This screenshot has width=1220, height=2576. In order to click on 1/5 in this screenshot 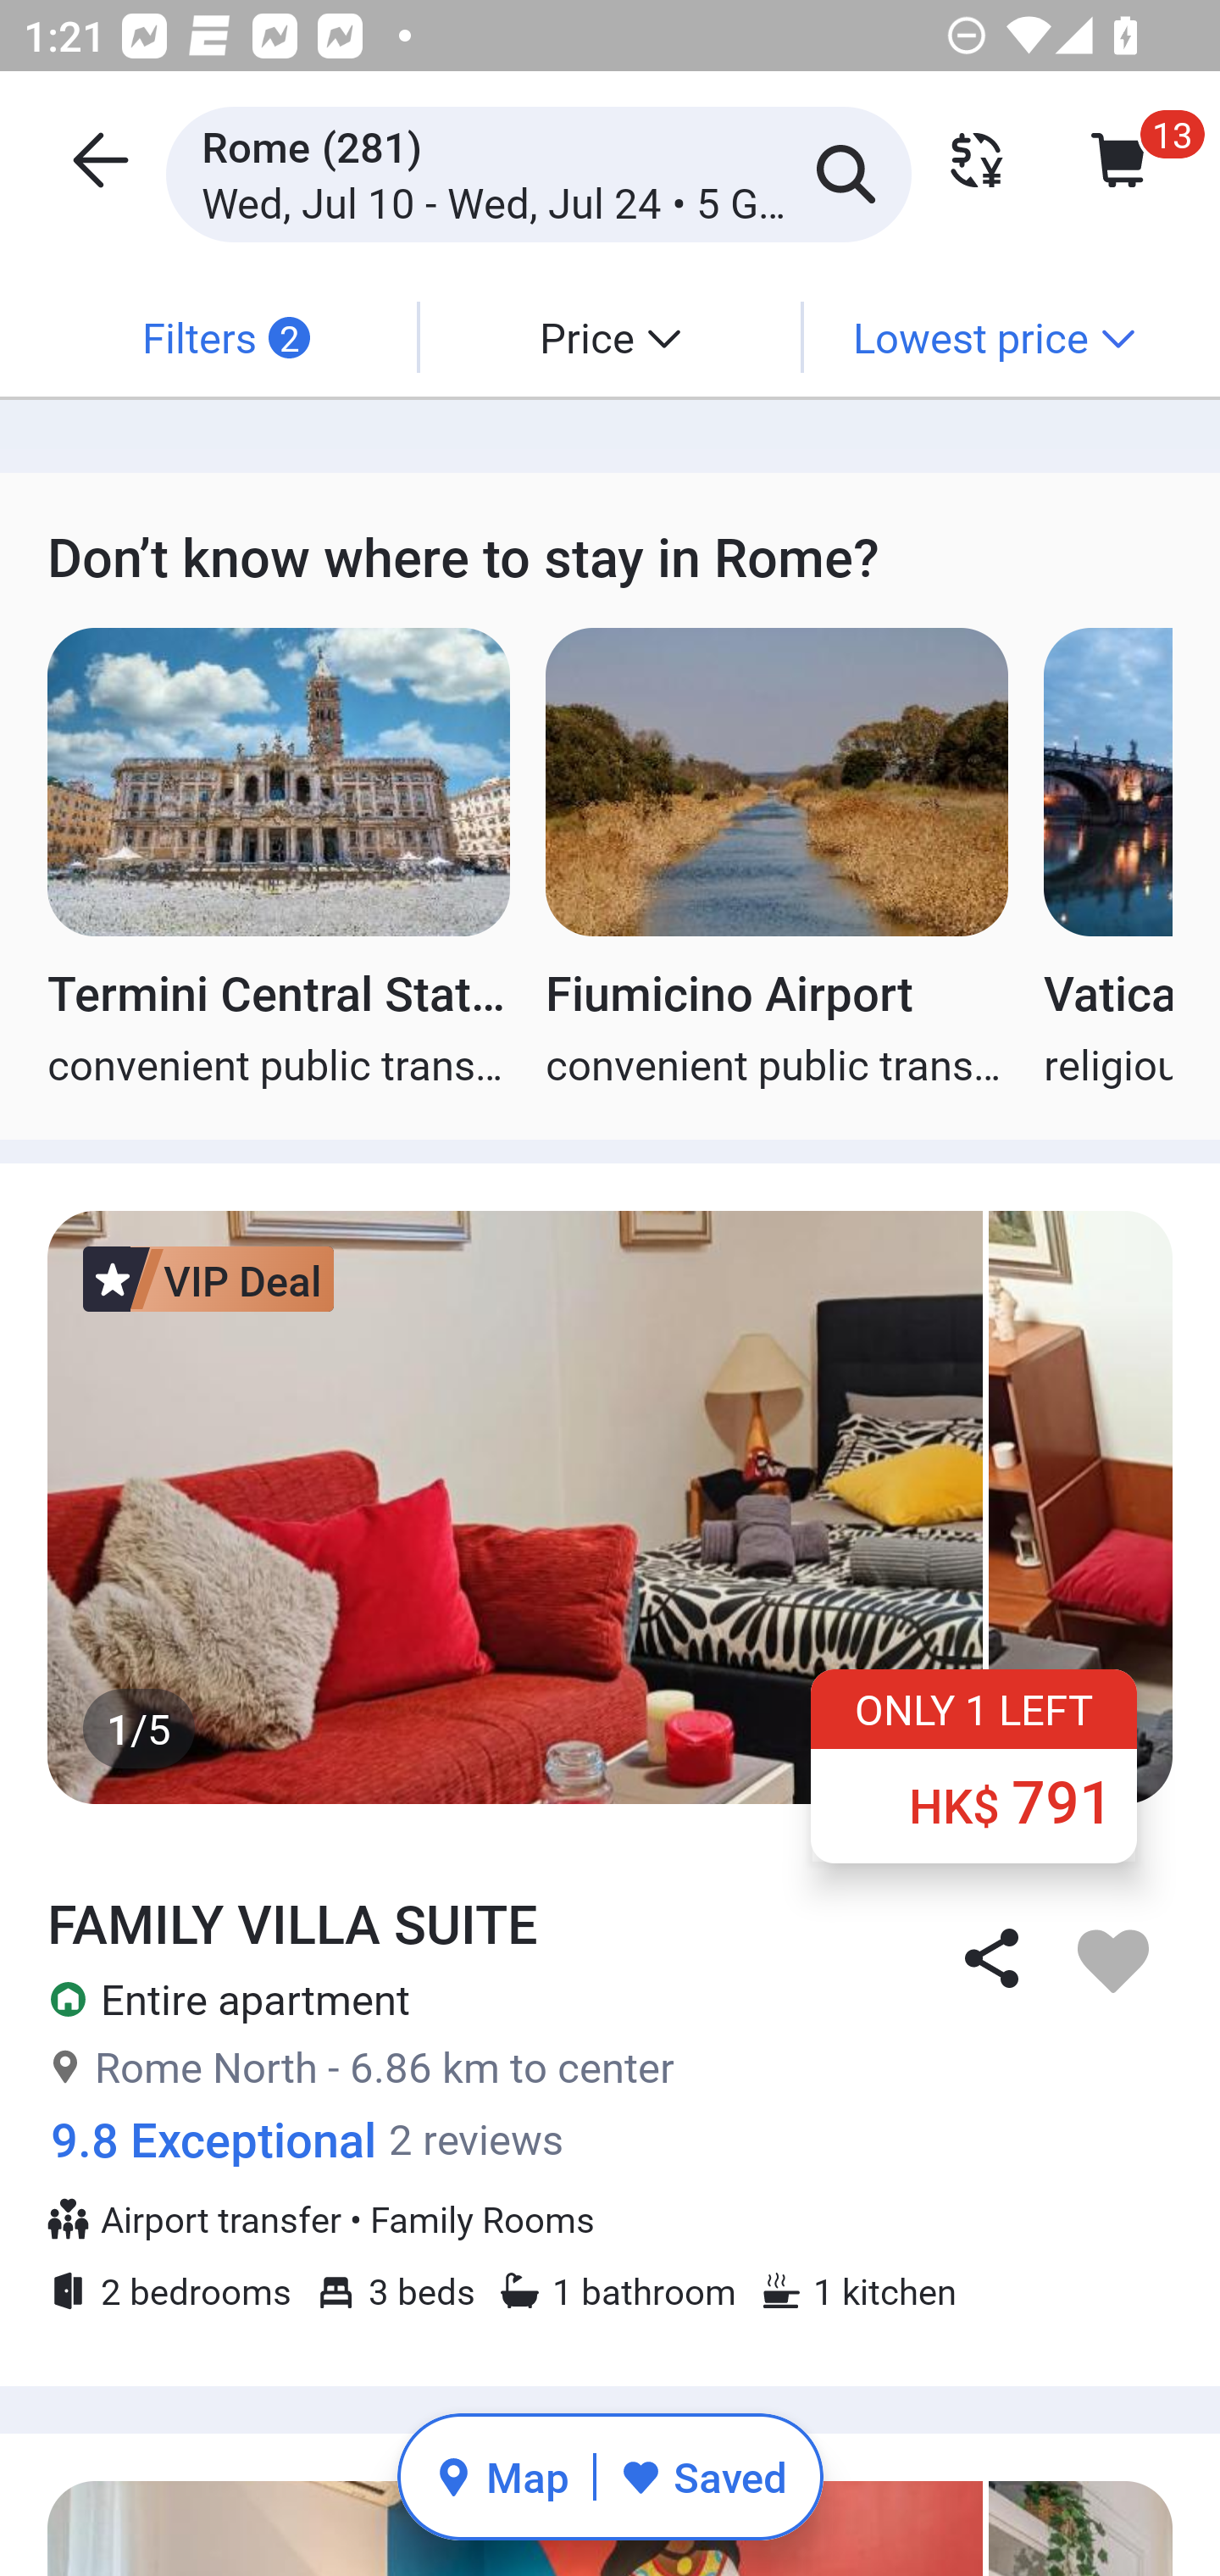, I will do `click(610, 1507)`.